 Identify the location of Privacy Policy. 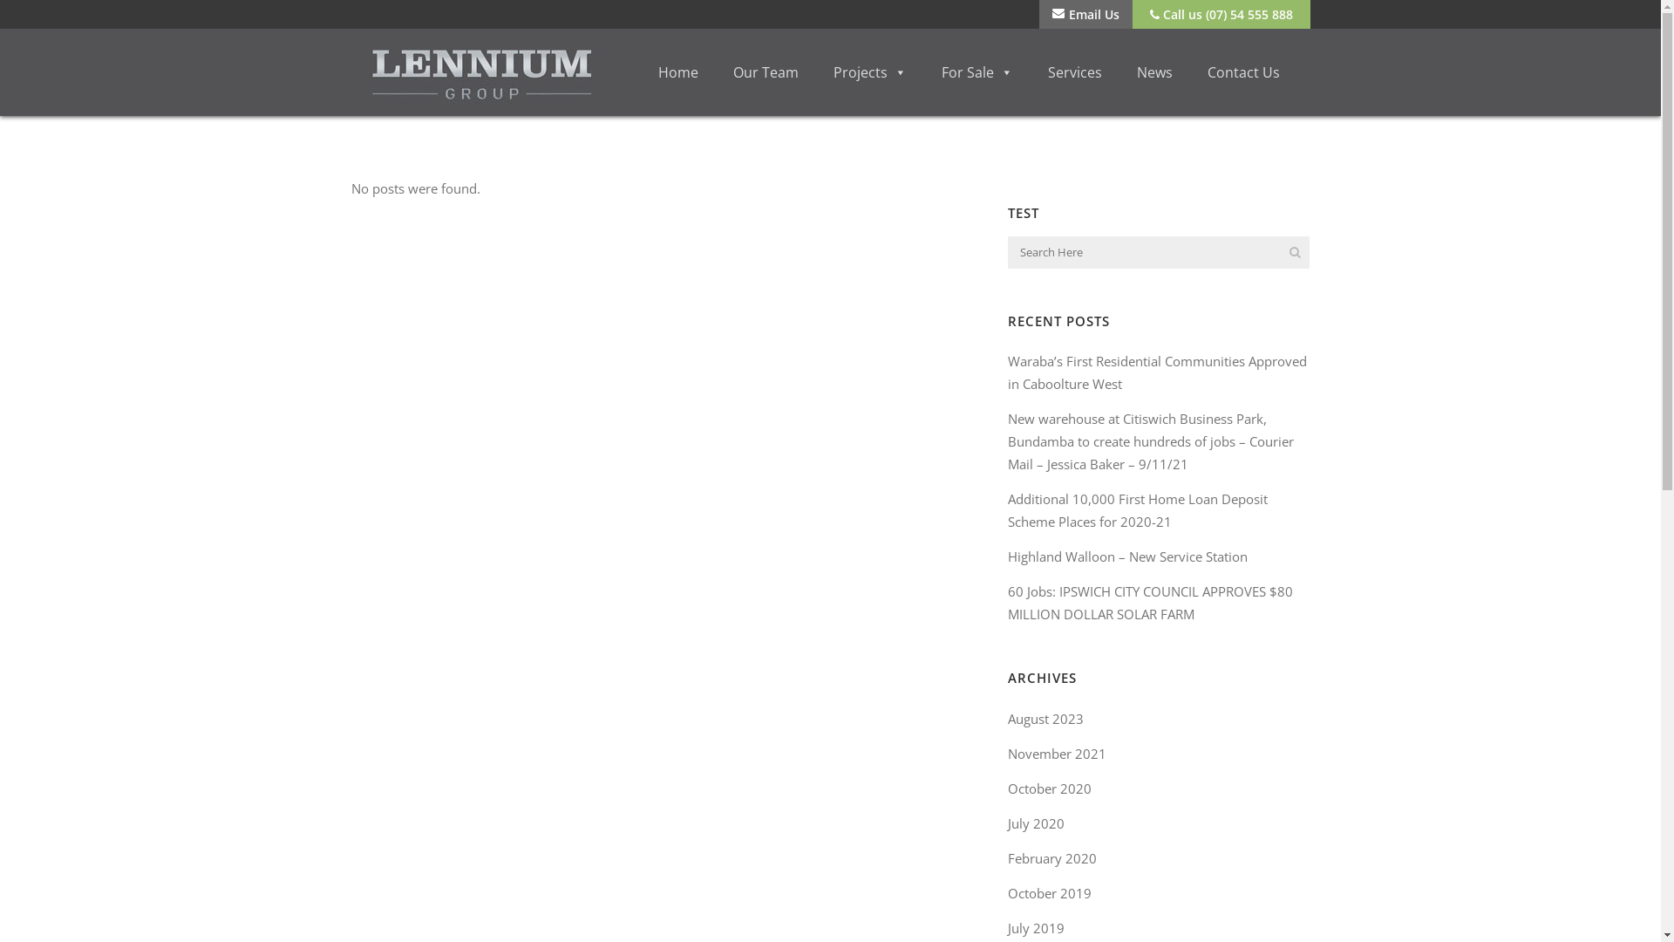
(389, 825).